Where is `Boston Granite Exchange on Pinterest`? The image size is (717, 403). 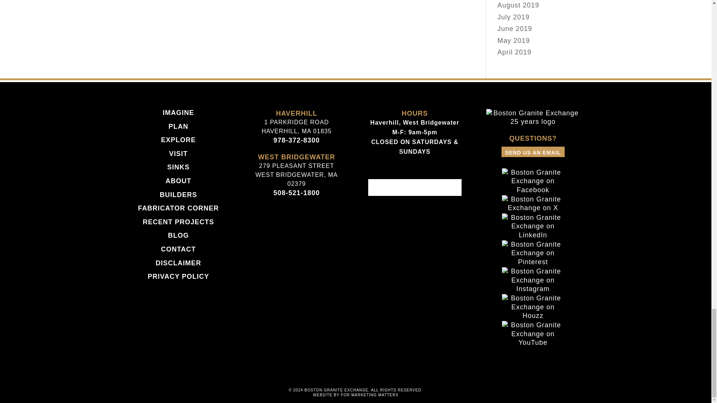 Boston Granite Exchange on Pinterest is located at coordinates (533, 262).